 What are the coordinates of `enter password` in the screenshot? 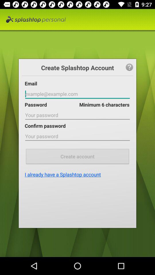 It's located at (77, 136).